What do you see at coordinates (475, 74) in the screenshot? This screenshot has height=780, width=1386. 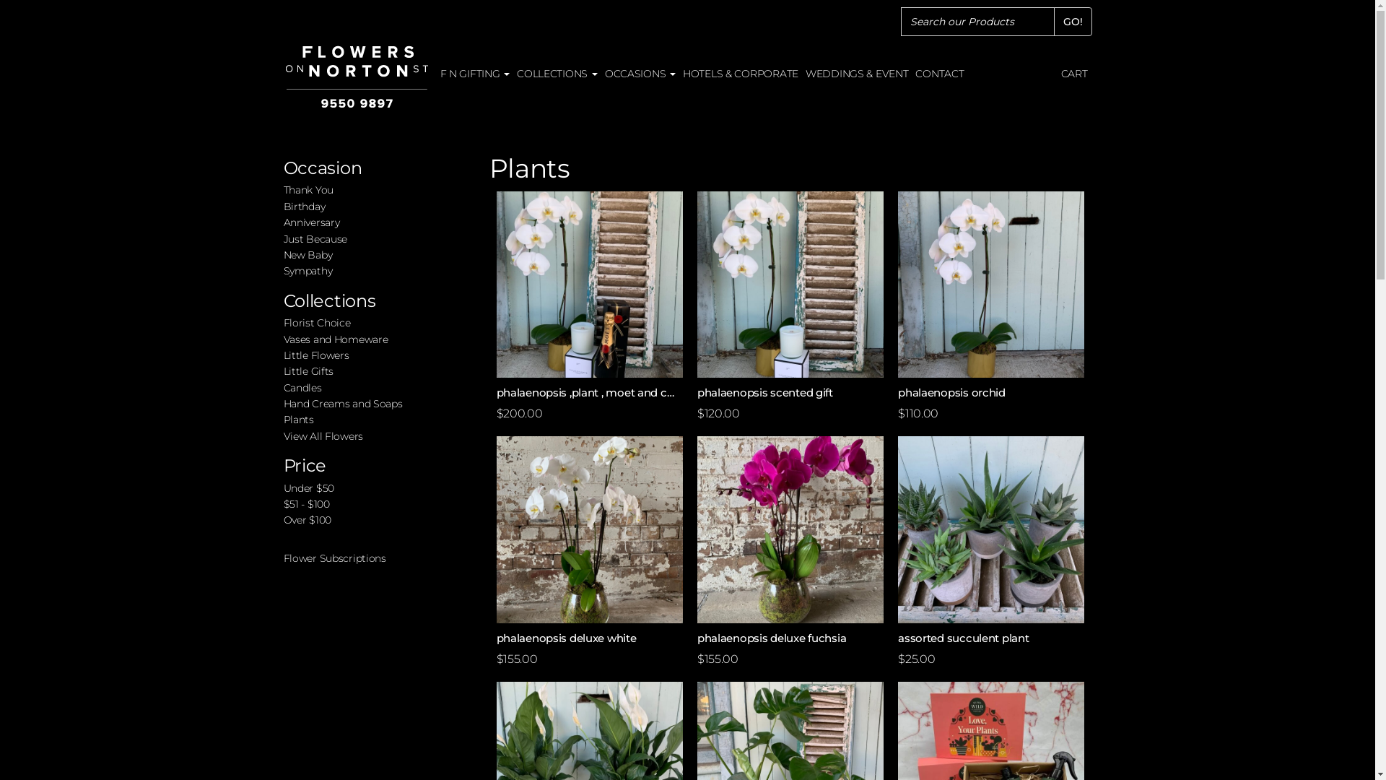 I see `F N GIFTING` at bounding box center [475, 74].